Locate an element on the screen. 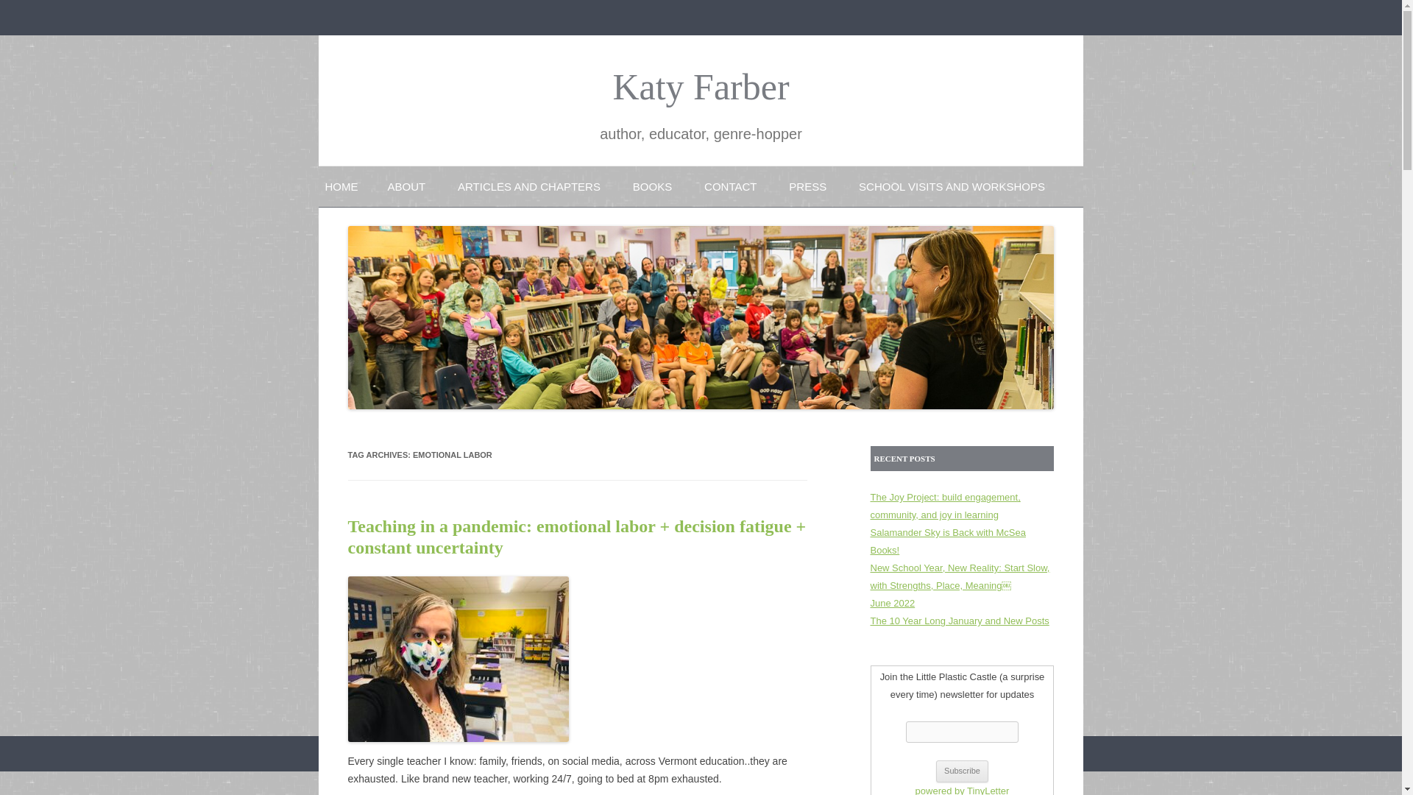 Image resolution: width=1413 pixels, height=795 pixels. ARTICLES AND CHAPTERS is located at coordinates (529, 185).